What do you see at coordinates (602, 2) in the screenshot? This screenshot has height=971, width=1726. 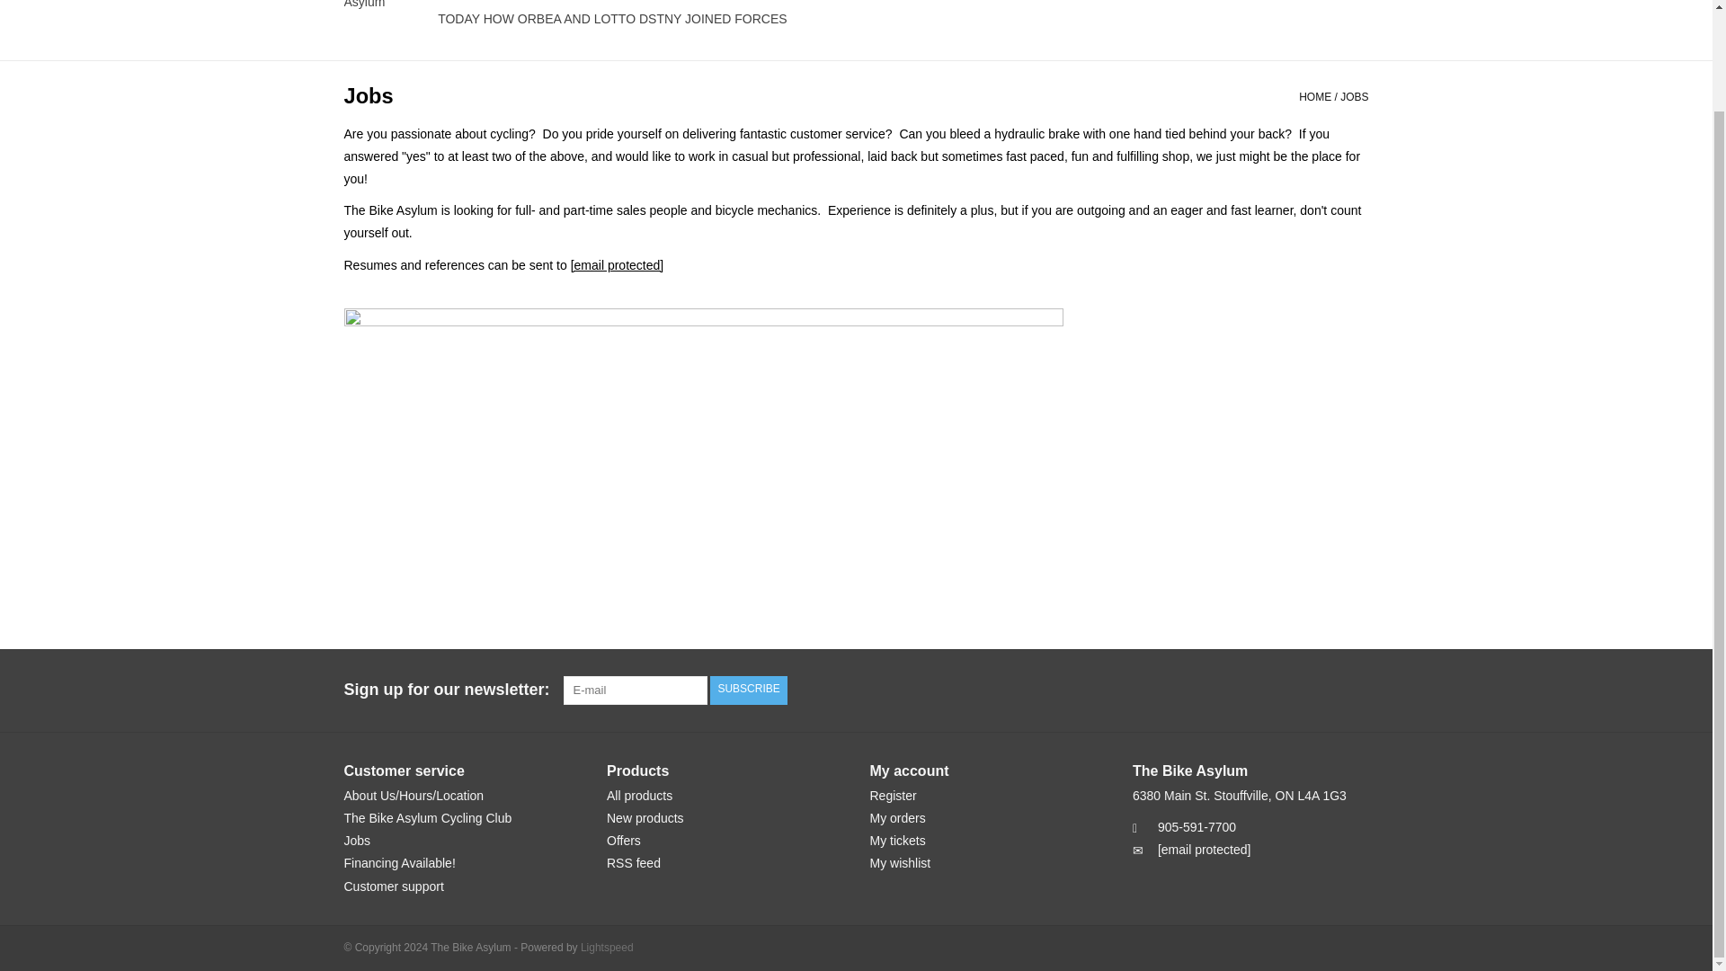 I see `PRODUCTS` at bounding box center [602, 2].